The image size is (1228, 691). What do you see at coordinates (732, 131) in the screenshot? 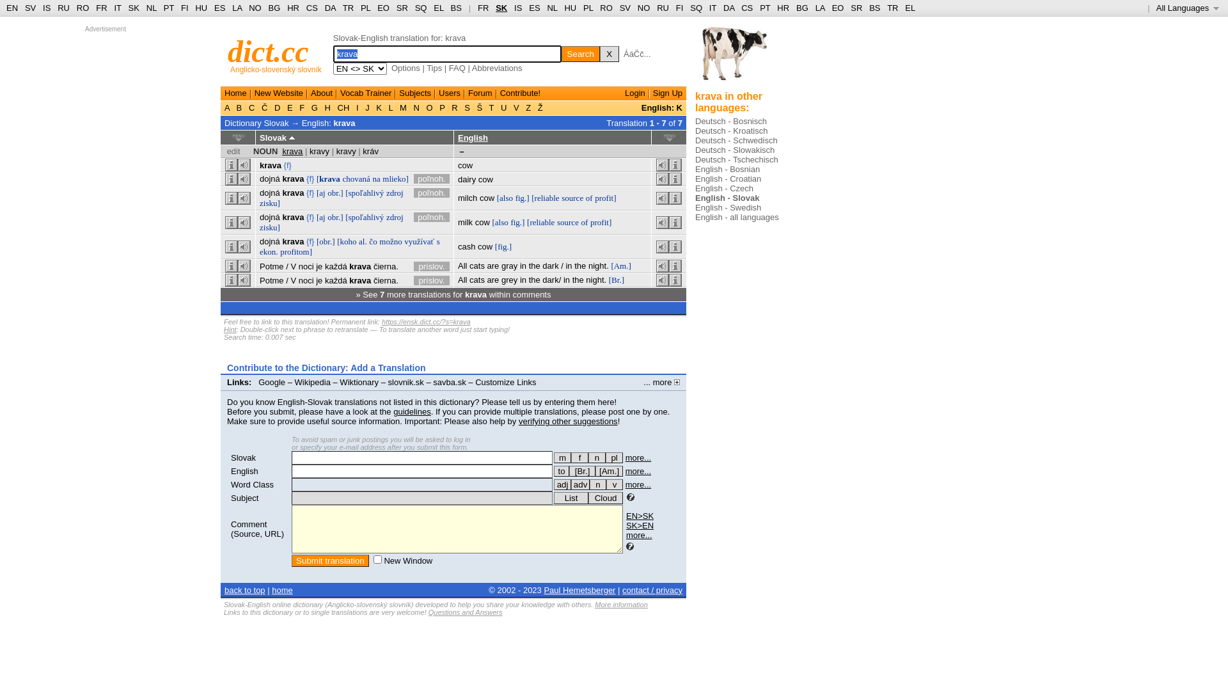
I see `Deutsch - Kroatisch` at bounding box center [732, 131].